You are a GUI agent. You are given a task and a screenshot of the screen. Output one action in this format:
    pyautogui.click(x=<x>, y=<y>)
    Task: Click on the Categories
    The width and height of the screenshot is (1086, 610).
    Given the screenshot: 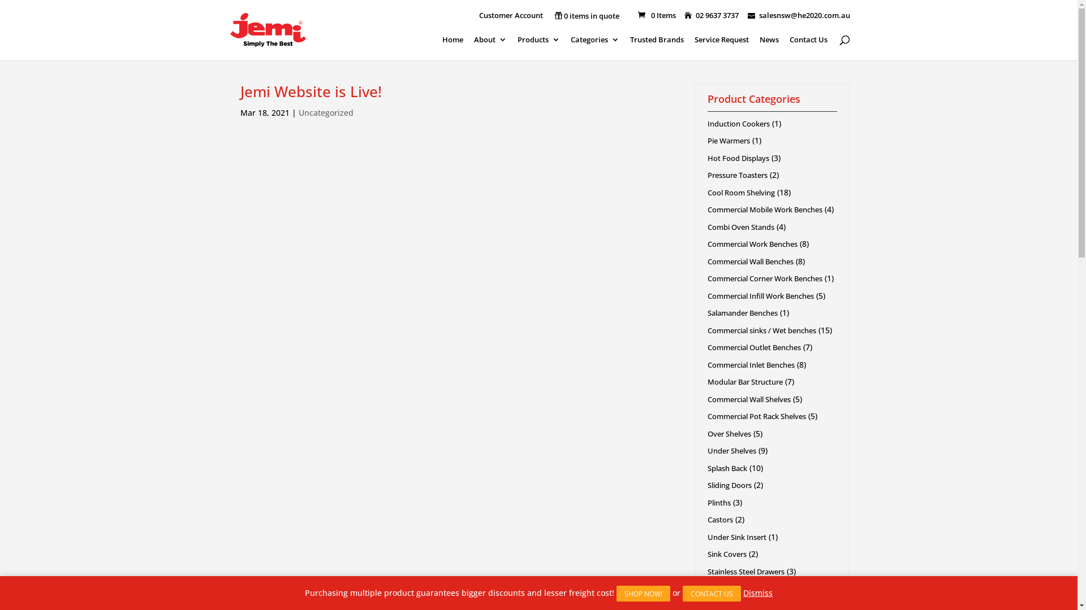 What is the action you would take?
    pyautogui.click(x=594, y=48)
    